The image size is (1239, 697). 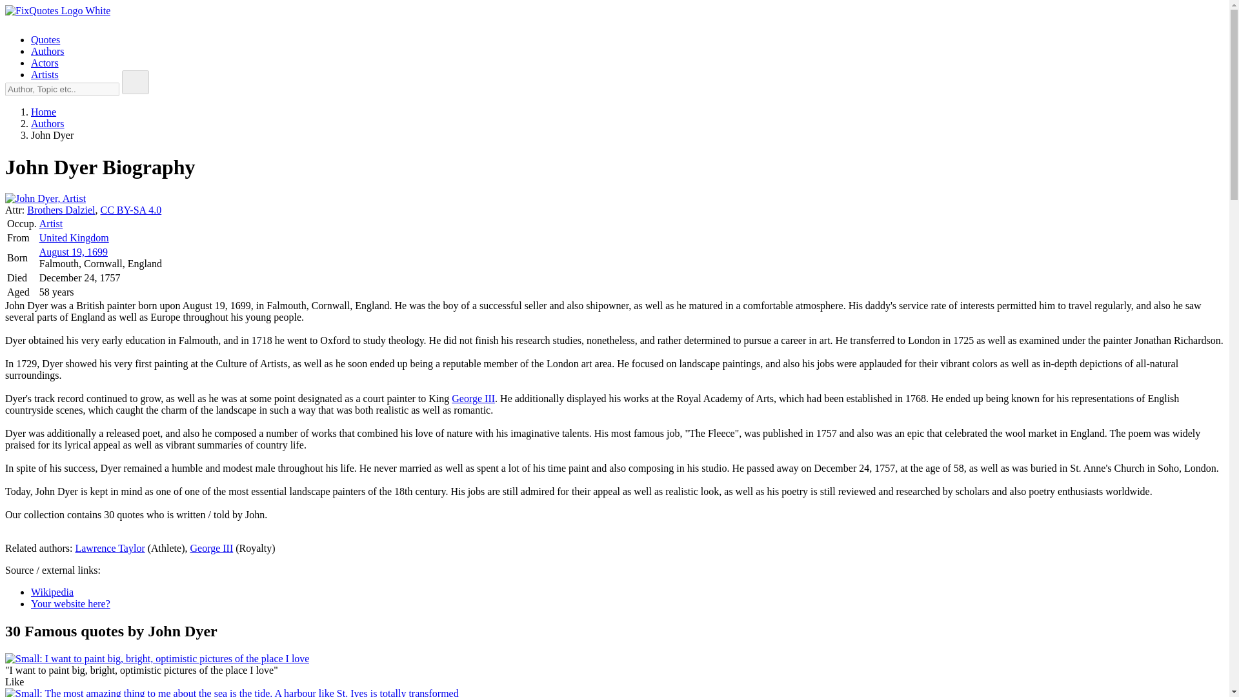 What do you see at coordinates (473, 399) in the screenshot?
I see `George III` at bounding box center [473, 399].